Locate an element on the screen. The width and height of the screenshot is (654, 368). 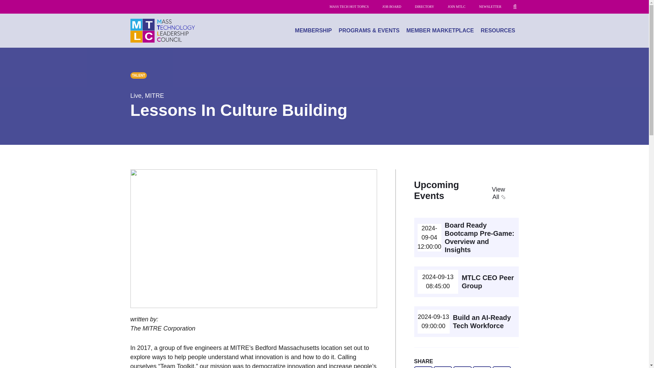
Share this is located at coordinates (501, 367).